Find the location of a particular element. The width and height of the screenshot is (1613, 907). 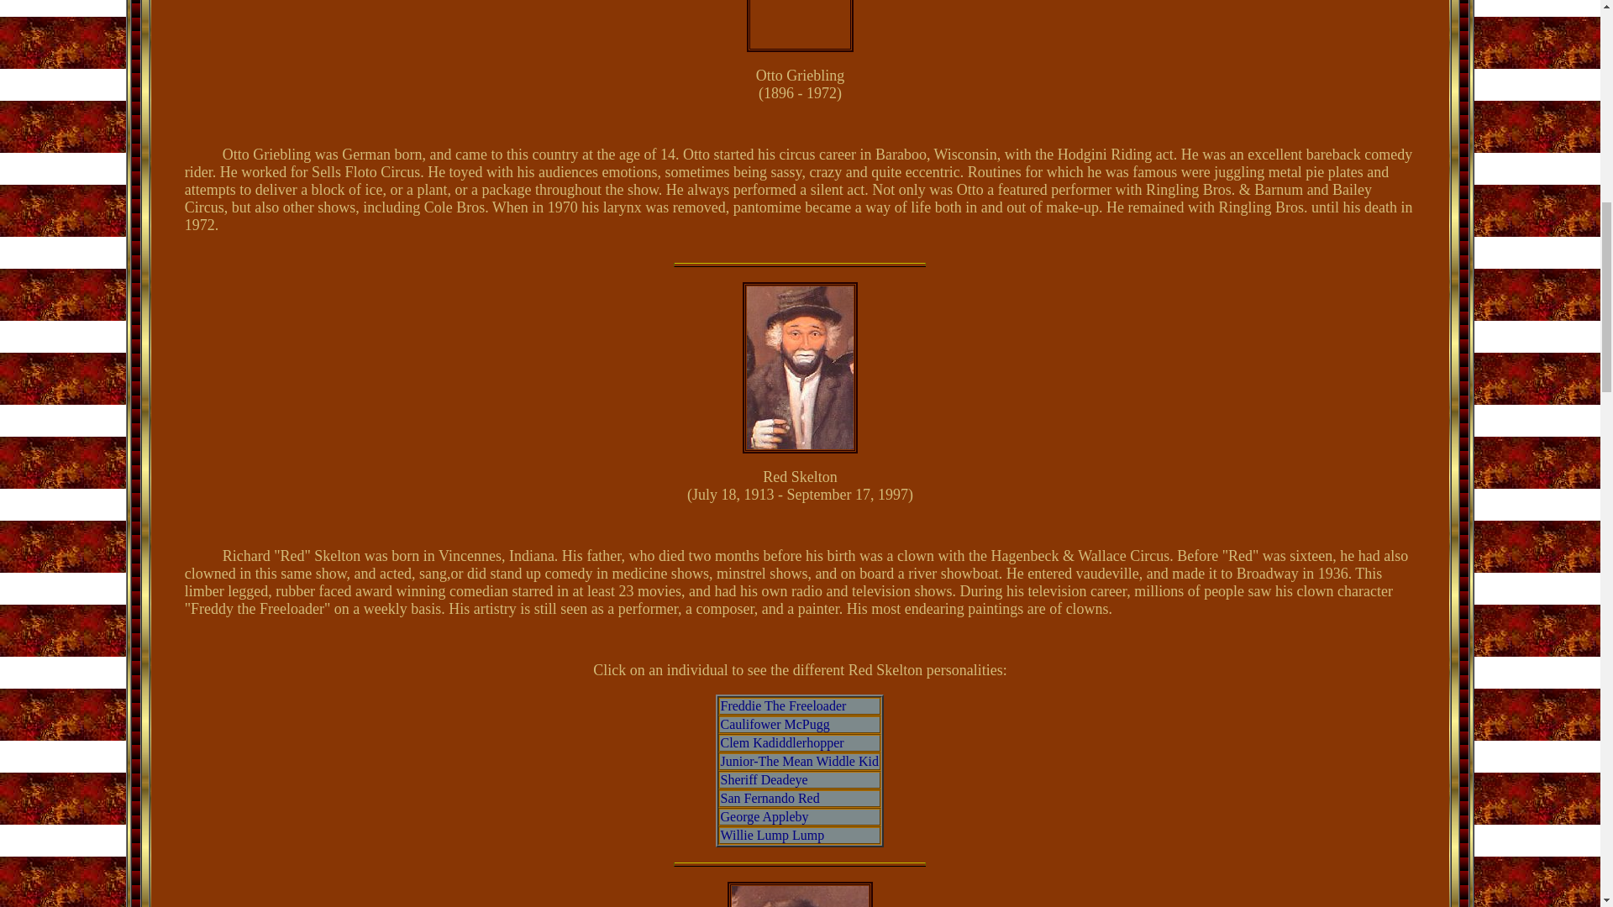

George Appleby is located at coordinates (763, 816).